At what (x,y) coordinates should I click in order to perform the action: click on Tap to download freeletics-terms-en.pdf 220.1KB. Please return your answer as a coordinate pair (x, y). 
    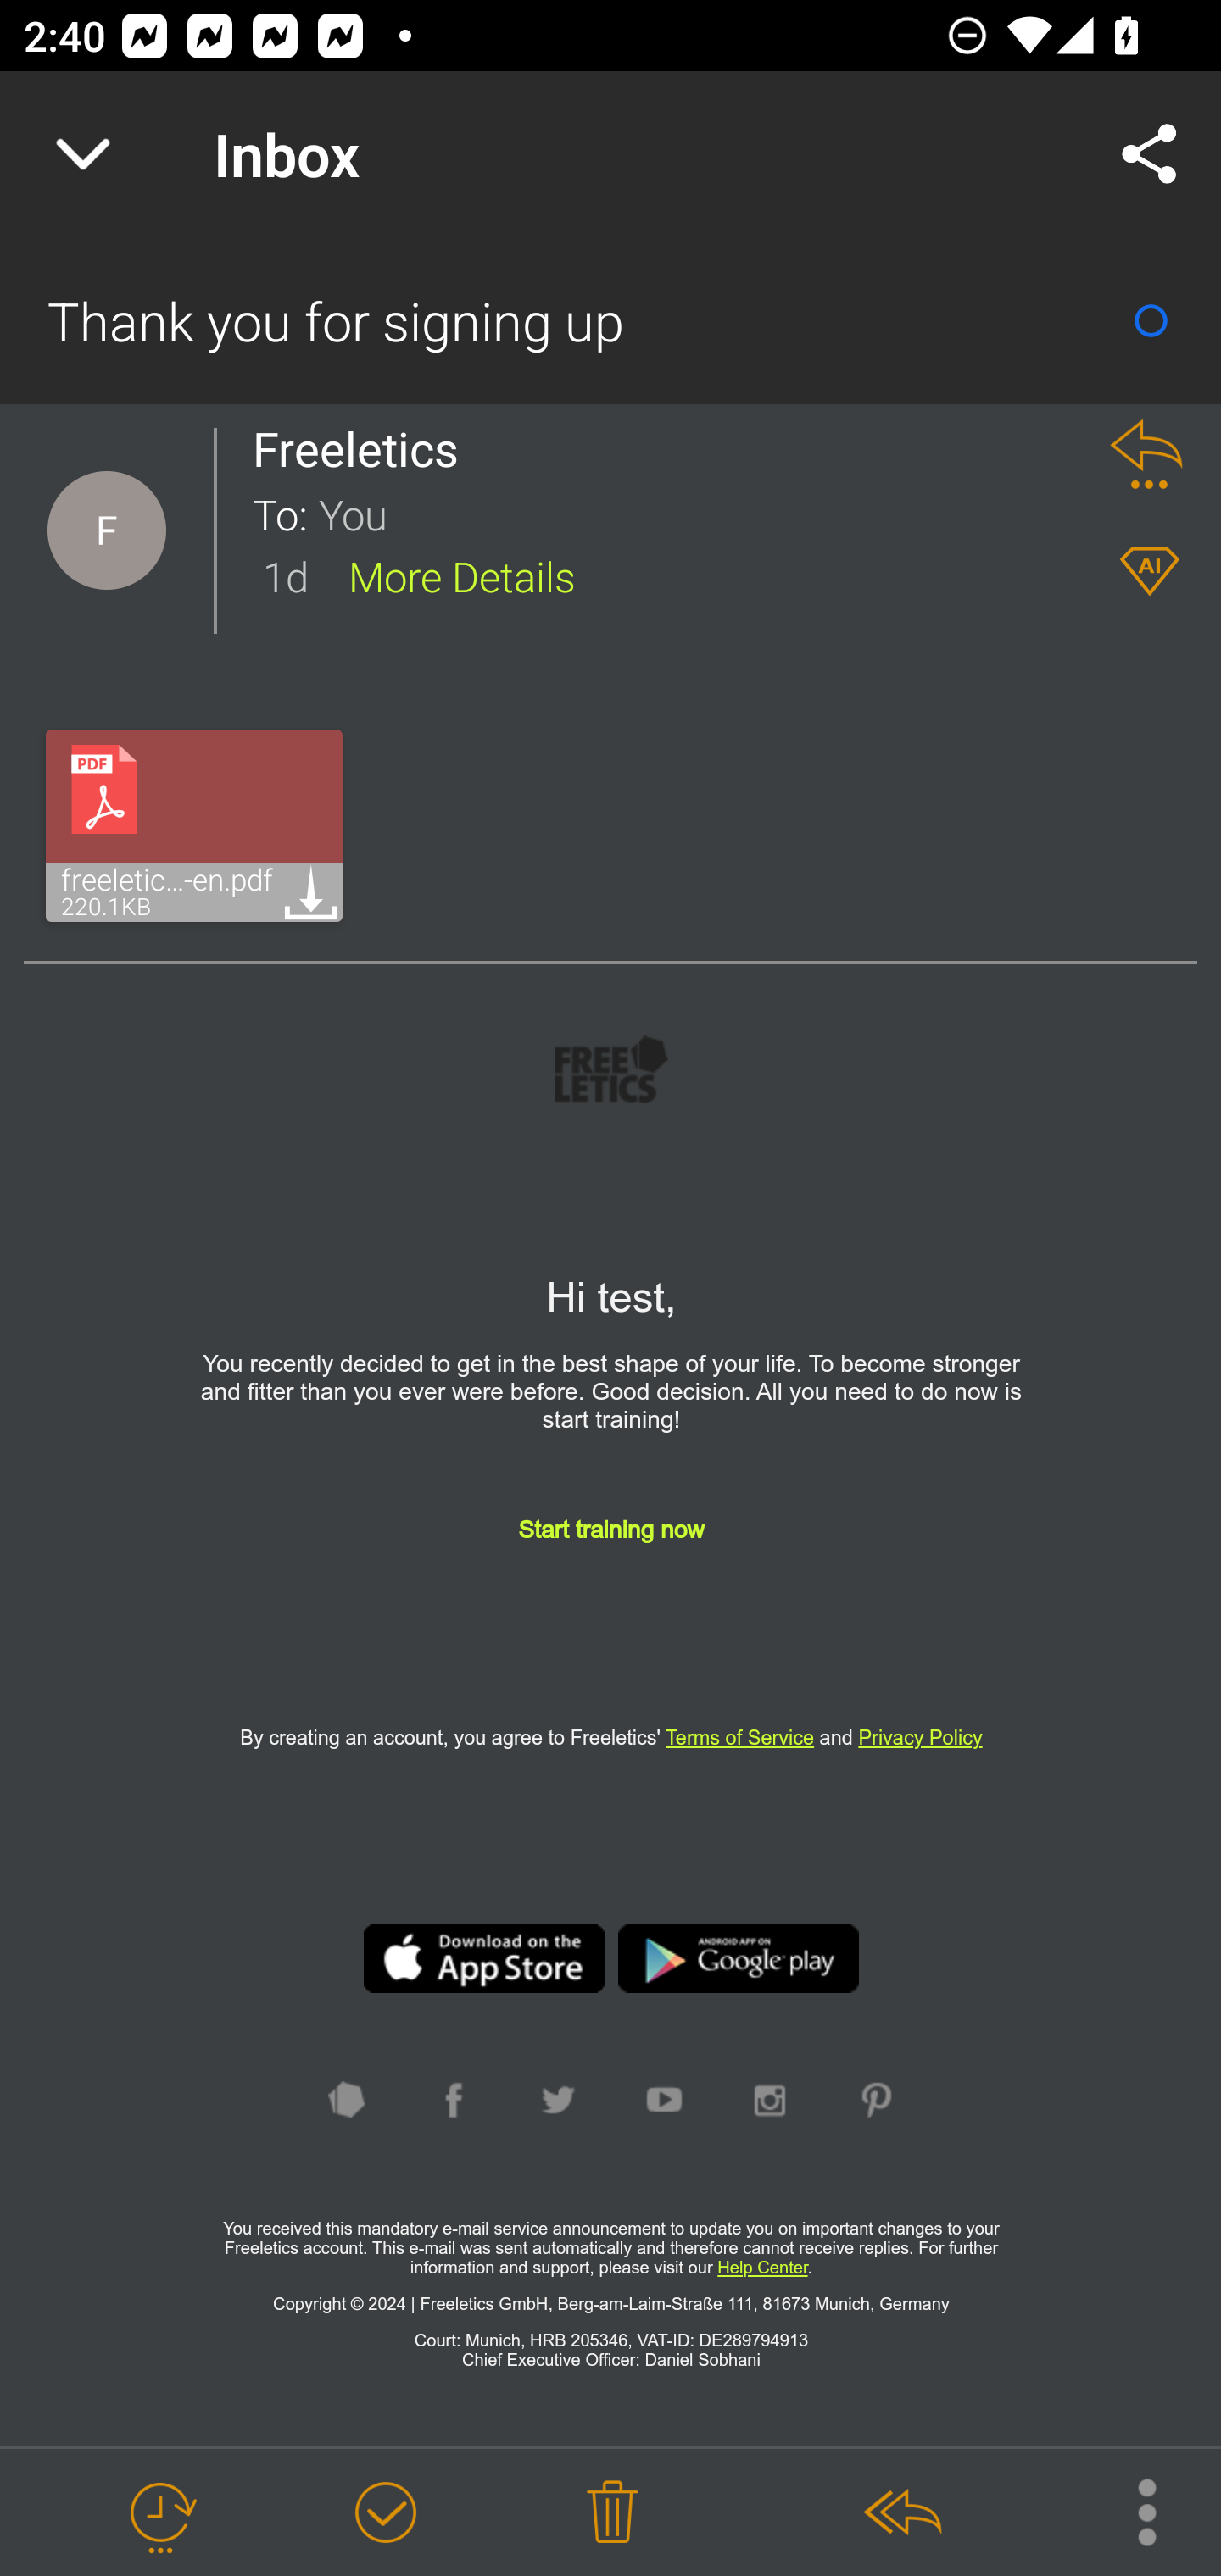
    Looking at the image, I should click on (194, 825).